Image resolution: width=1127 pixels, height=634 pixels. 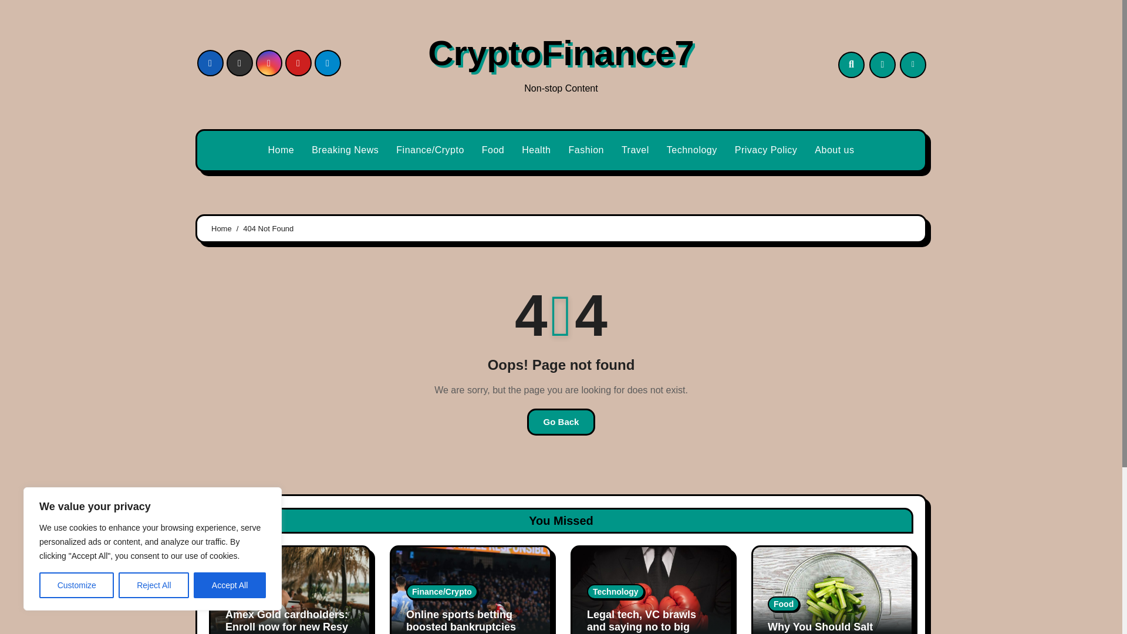 I want to click on Customize, so click(x=76, y=585).